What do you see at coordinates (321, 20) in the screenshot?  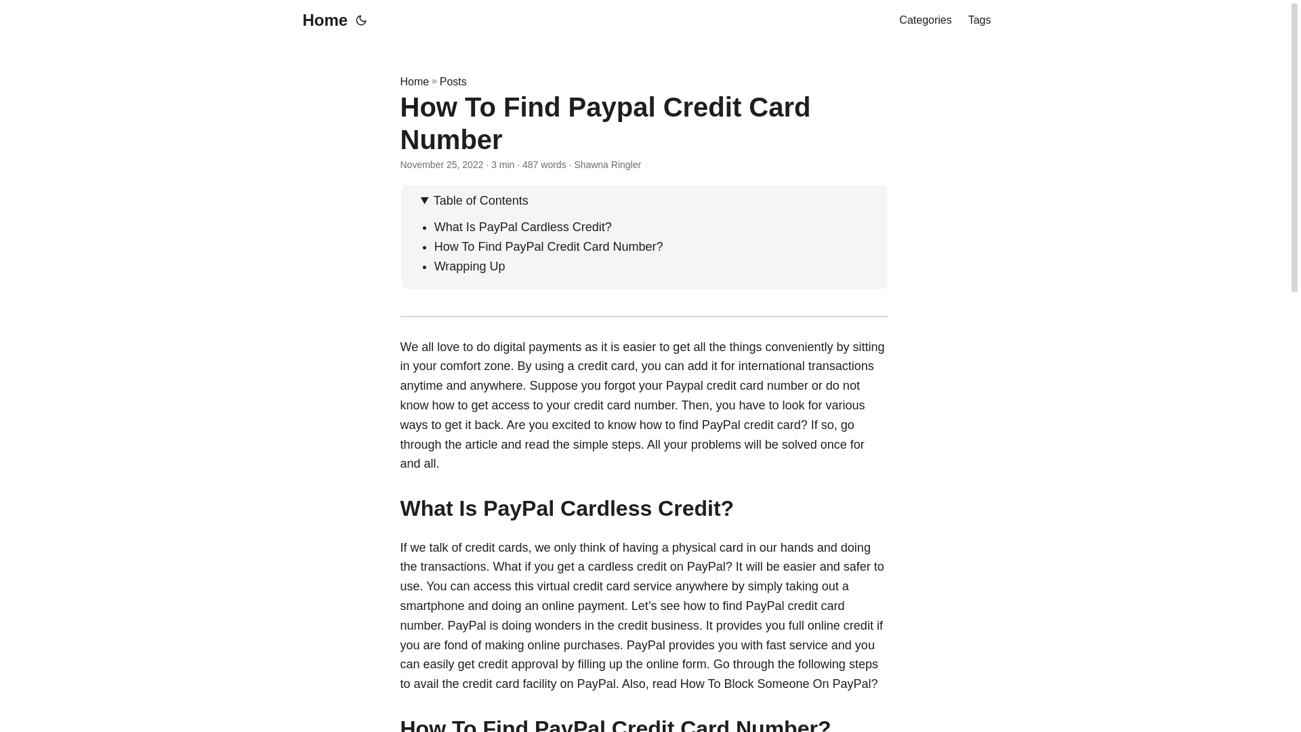 I see `Home` at bounding box center [321, 20].